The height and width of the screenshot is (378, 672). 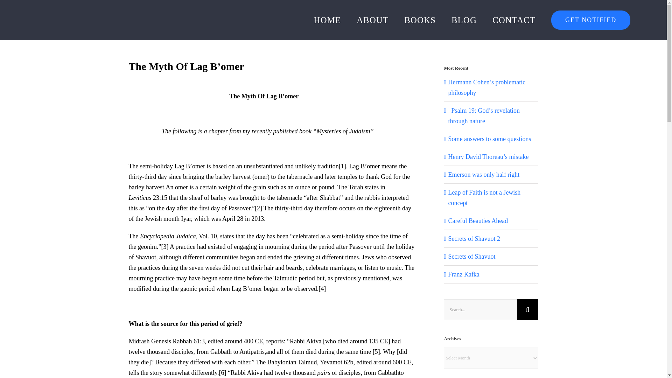 What do you see at coordinates (327, 20) in the screenshot?
I see `HOME` at bounding box center [327, 20].